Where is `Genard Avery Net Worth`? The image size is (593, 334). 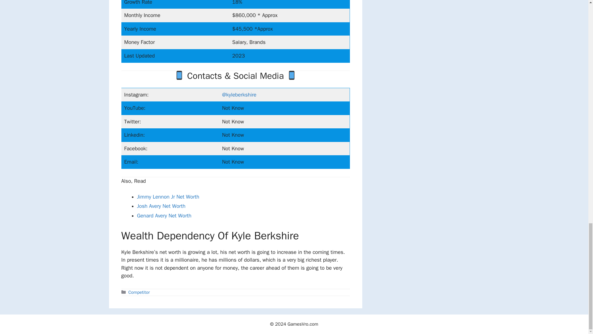
Genard Avery Net Worth is located at coordinates (164, 216).